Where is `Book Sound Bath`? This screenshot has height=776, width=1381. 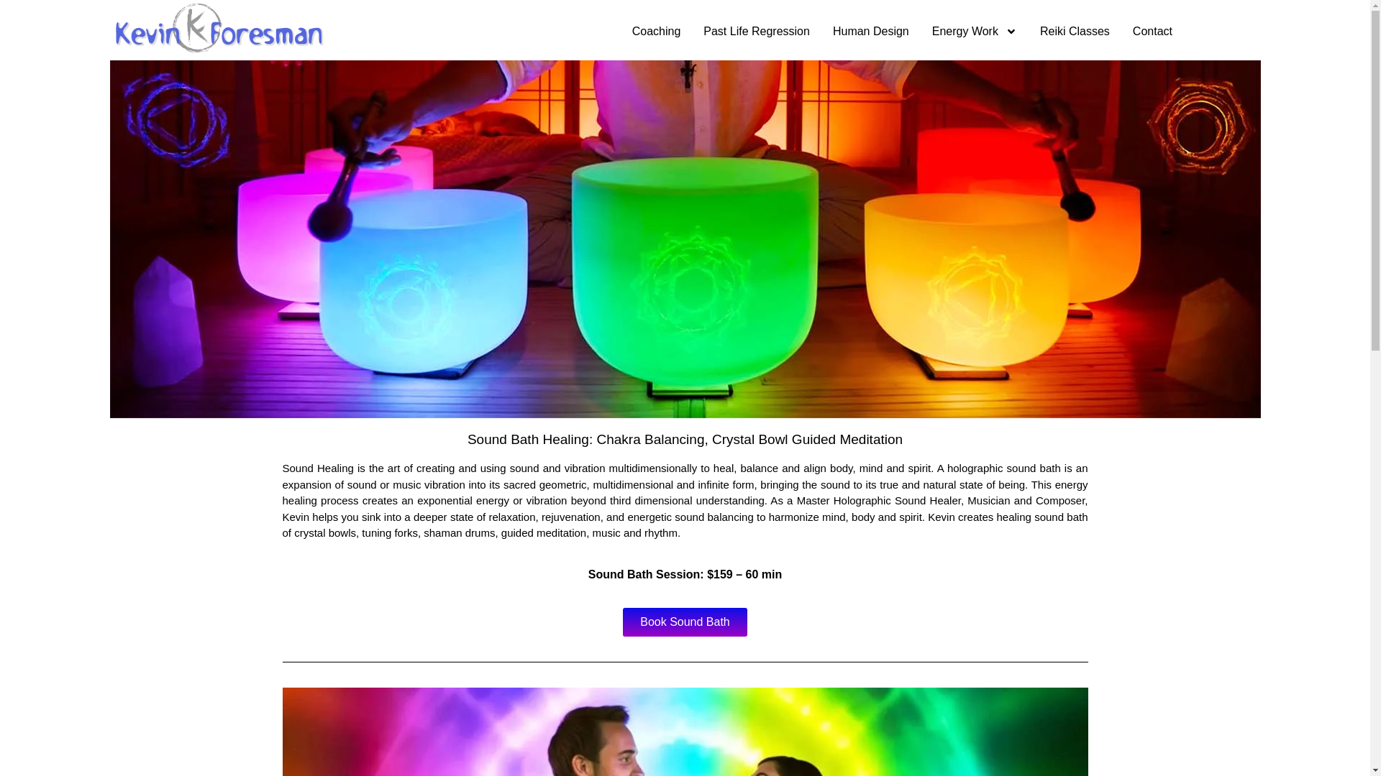 Book Sound Bath is located at coordinates (685, 622).